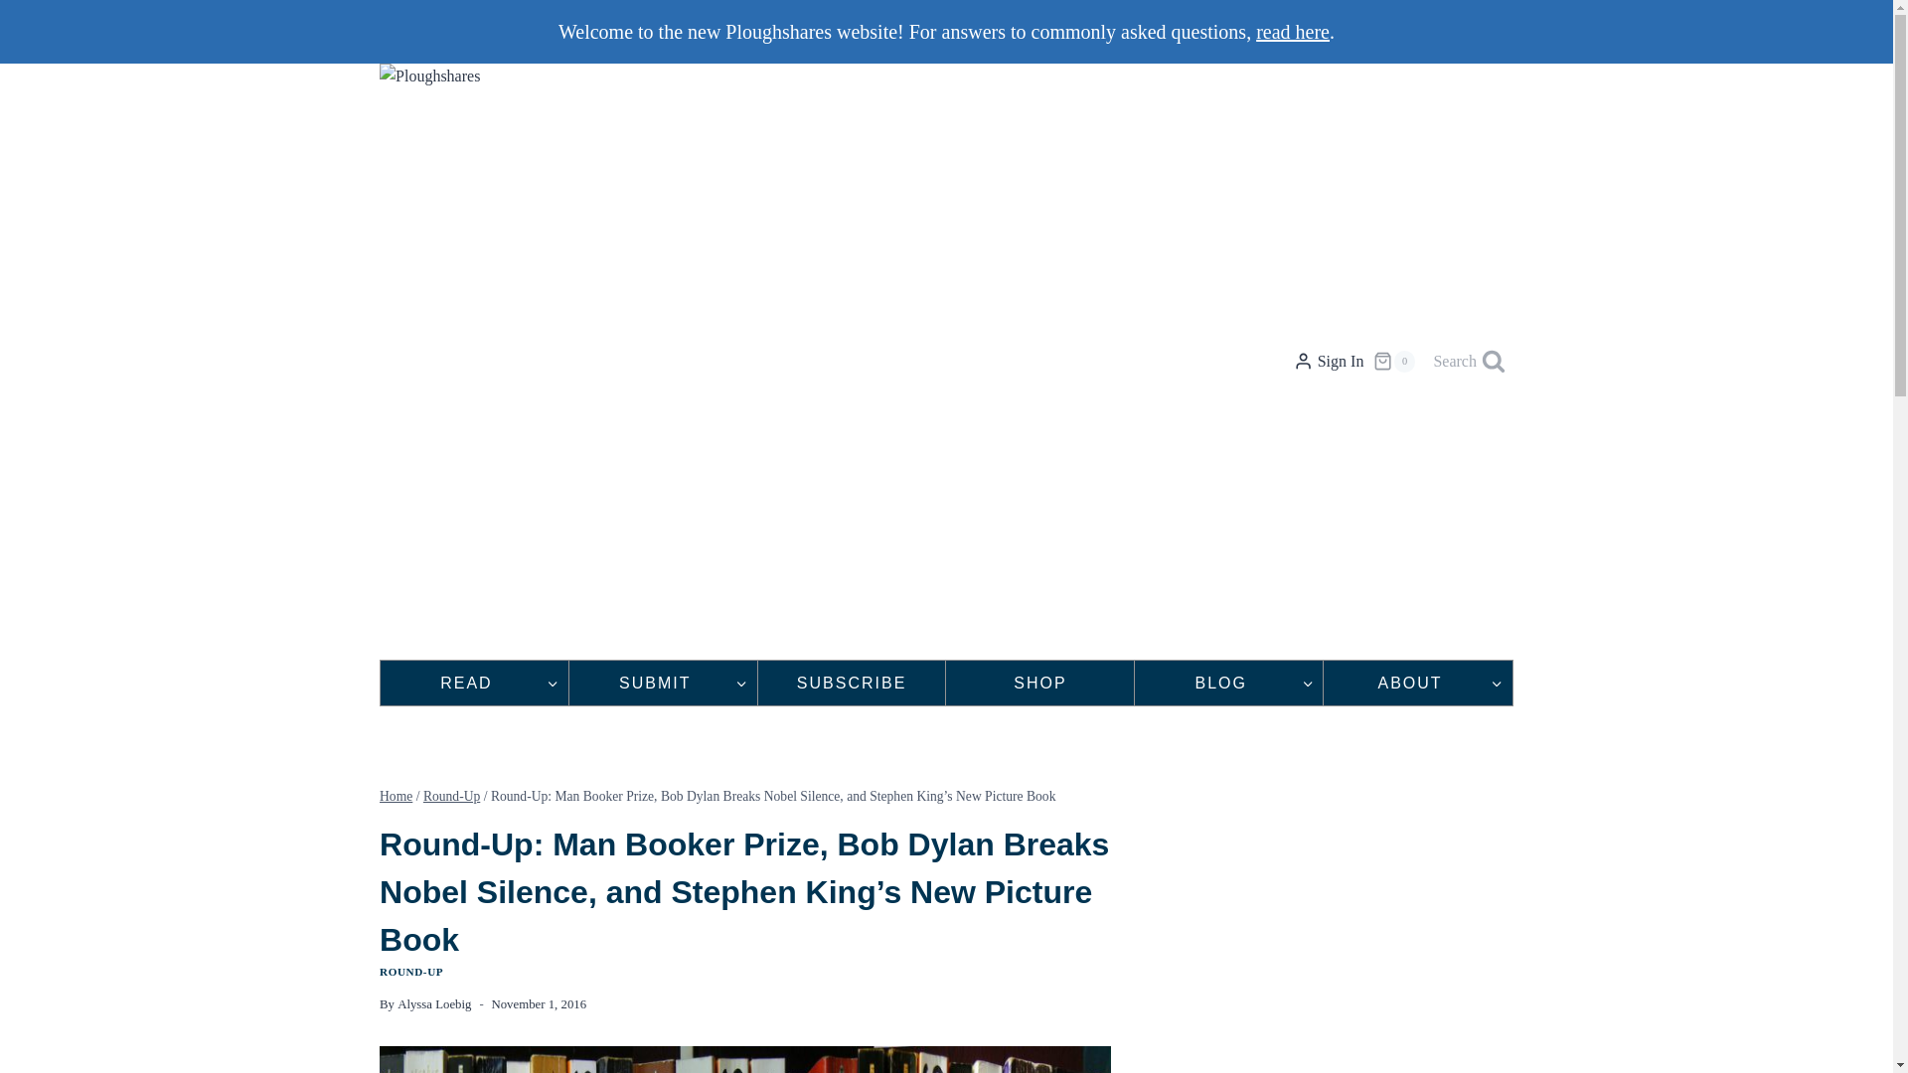  Describe the element at coordinates (852, 683) in the screenshot. I see `SUBSCRIBE` at that location.